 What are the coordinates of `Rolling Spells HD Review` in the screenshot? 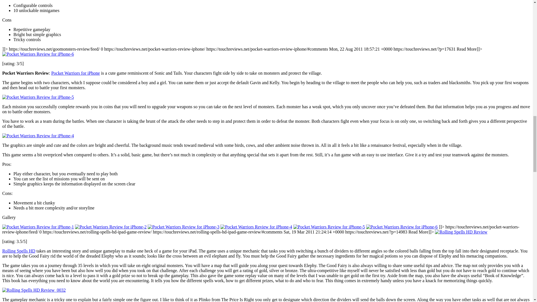 It's located at (461, 232).